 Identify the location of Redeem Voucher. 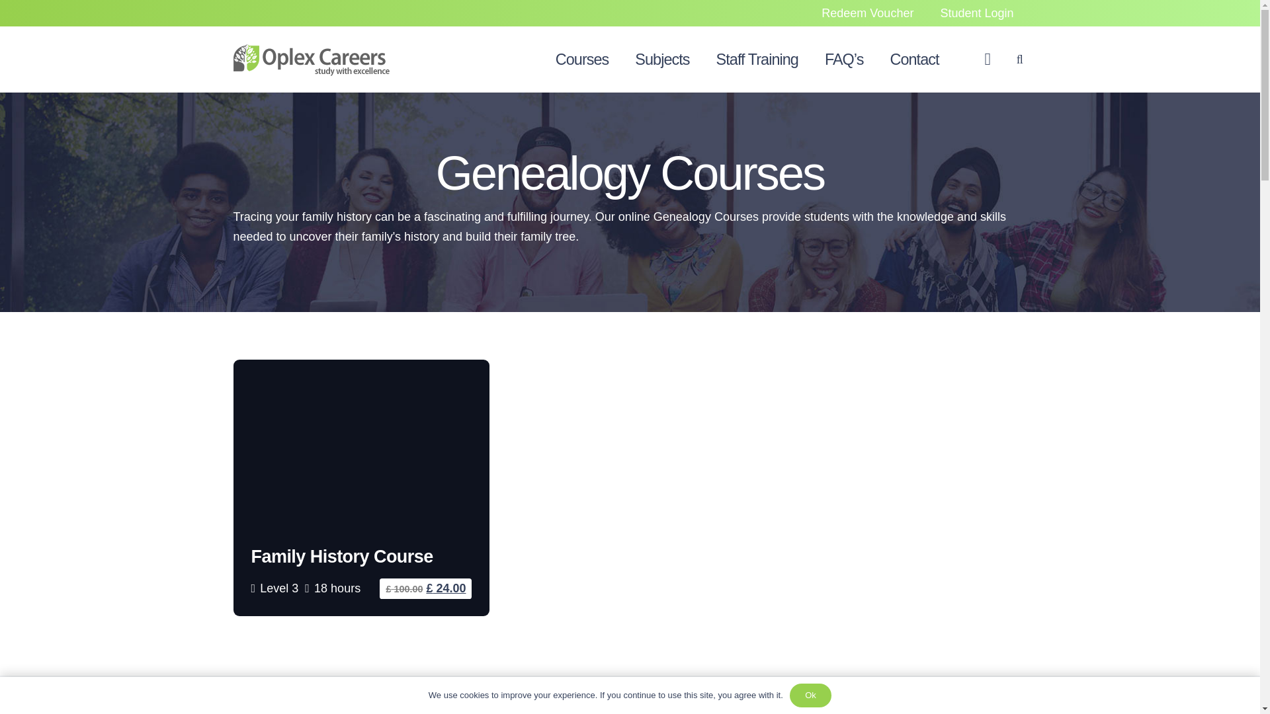
(867, 15).